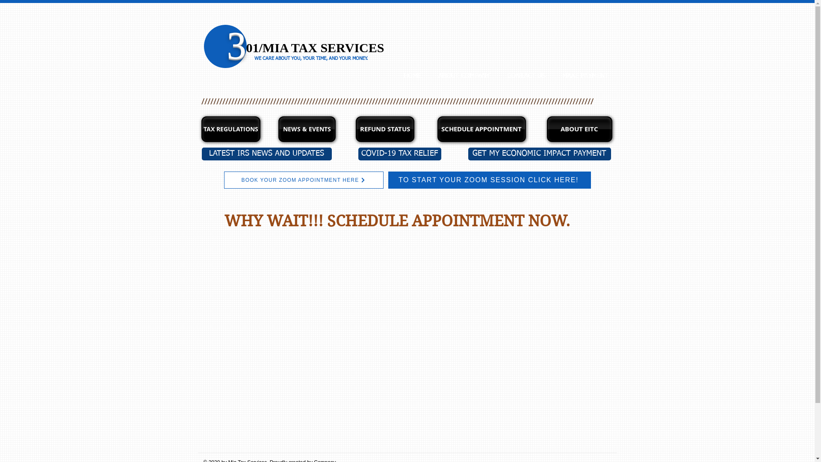  What do you see at coordinates (464, 76) in the screenshot?
I see `ABOUT COMPANY` at bounding box center [464, 76].